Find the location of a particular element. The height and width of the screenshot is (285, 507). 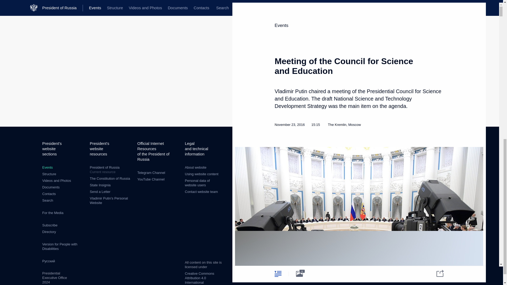

Using website content is located at coordinates (202, 174).